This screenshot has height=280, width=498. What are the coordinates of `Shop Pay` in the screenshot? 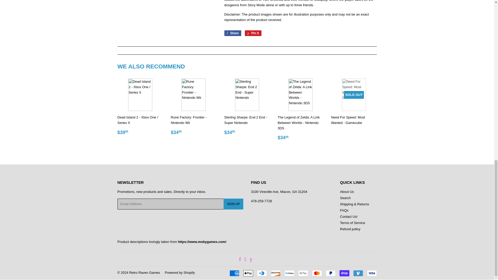 It's located at (344, 273).